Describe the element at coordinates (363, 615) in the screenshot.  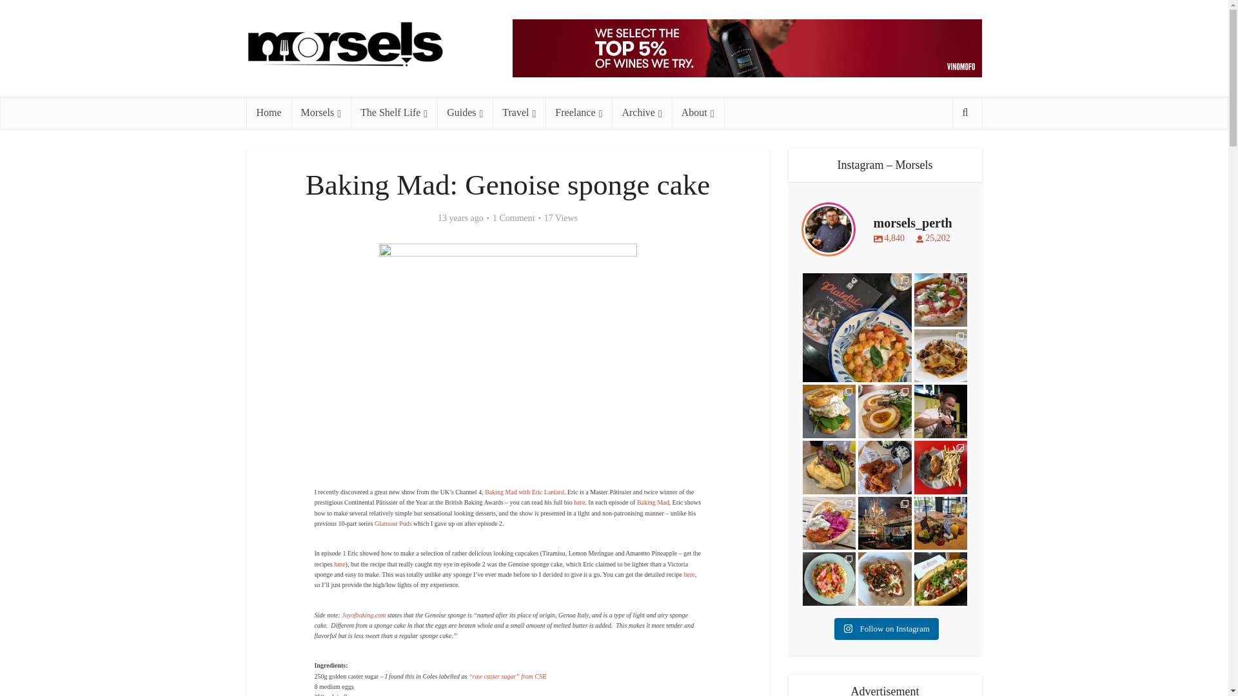
I see `joy of baking` at that location.